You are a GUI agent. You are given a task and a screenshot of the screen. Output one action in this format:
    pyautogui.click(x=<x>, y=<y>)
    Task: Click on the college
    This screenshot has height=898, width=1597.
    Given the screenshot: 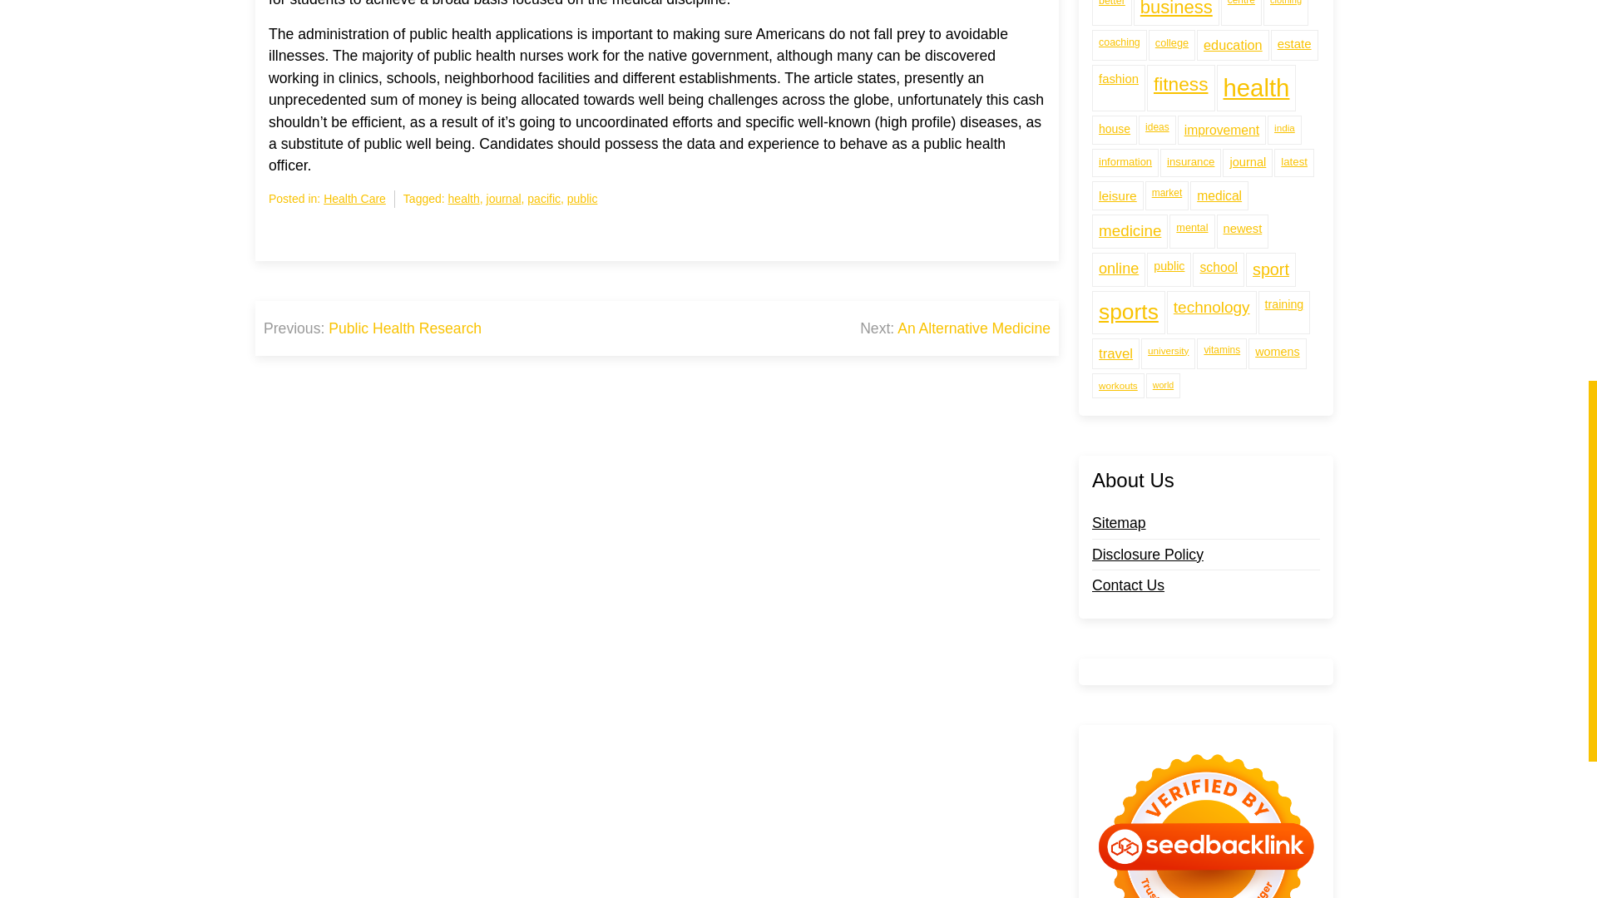 What is the action you would take?
    pyautogui.click(x=1171, y=10)
    